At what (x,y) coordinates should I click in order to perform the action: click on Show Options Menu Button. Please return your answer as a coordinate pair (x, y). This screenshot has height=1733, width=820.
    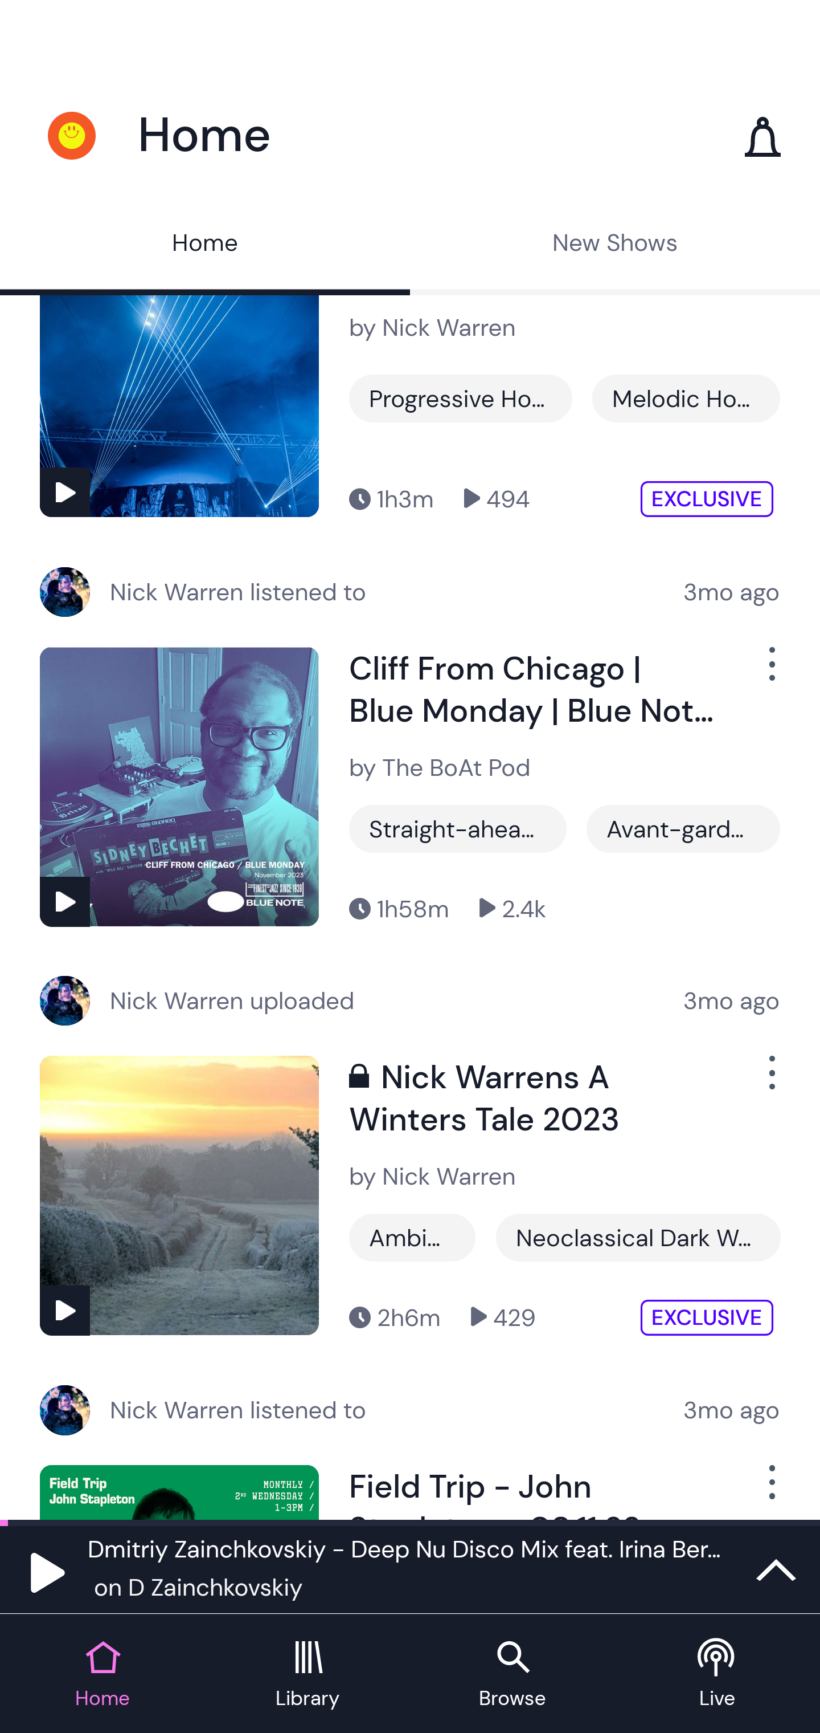
    Looking at the image, I should click on (770, 672).